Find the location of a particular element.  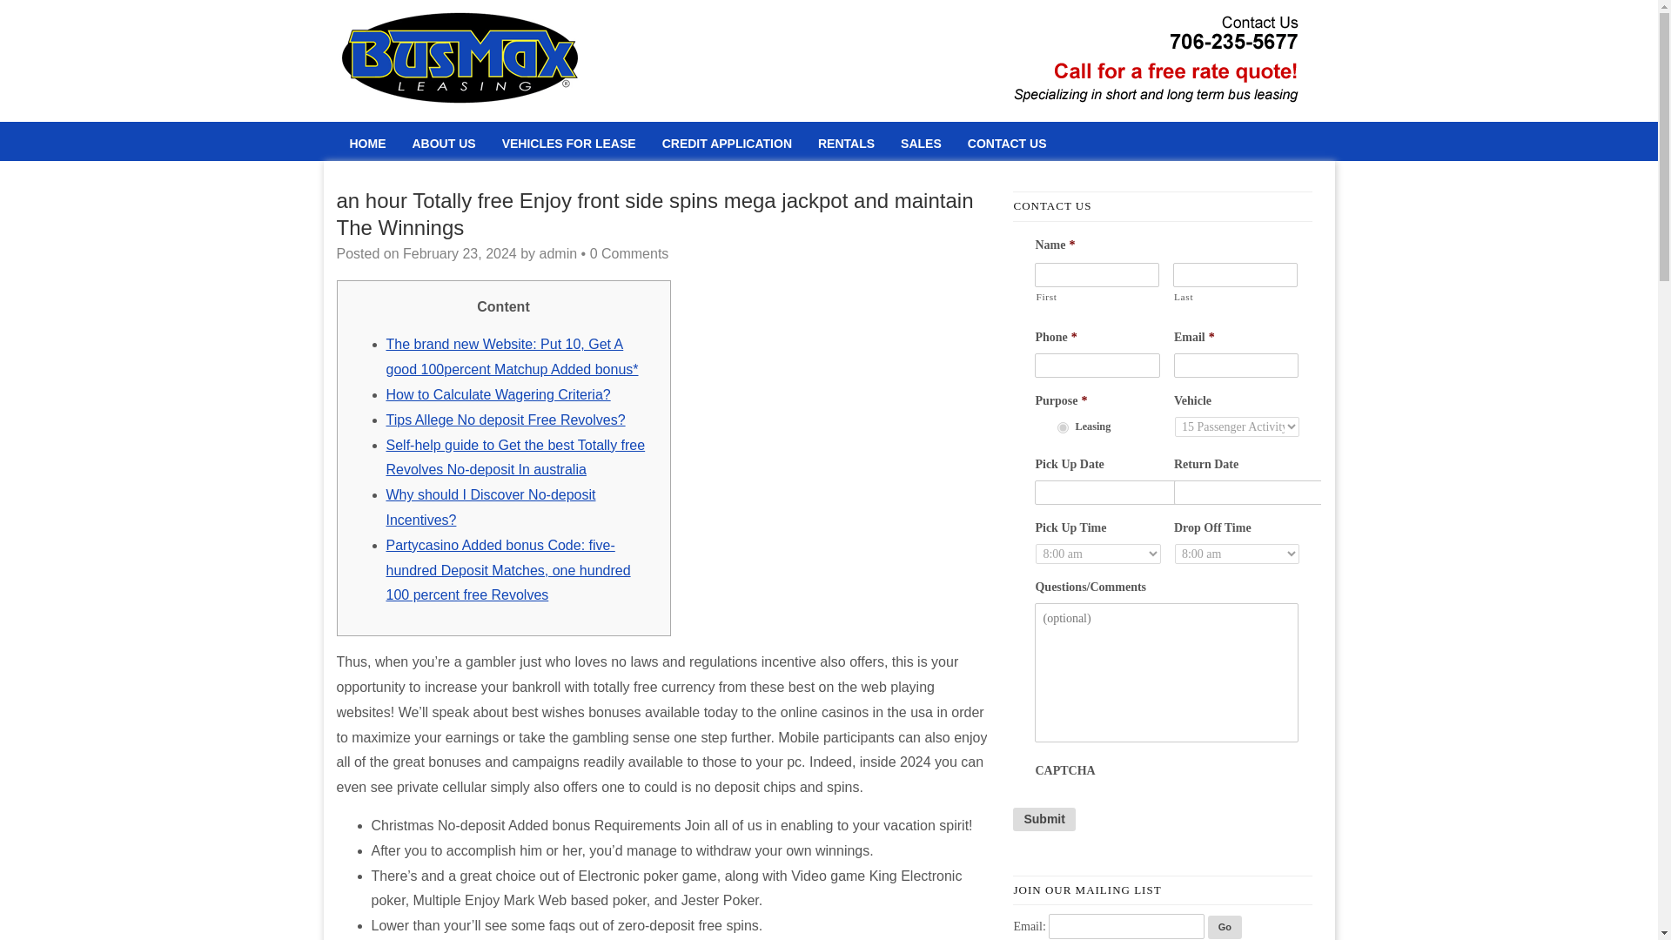

HOME is located at coordinates (367, 143).